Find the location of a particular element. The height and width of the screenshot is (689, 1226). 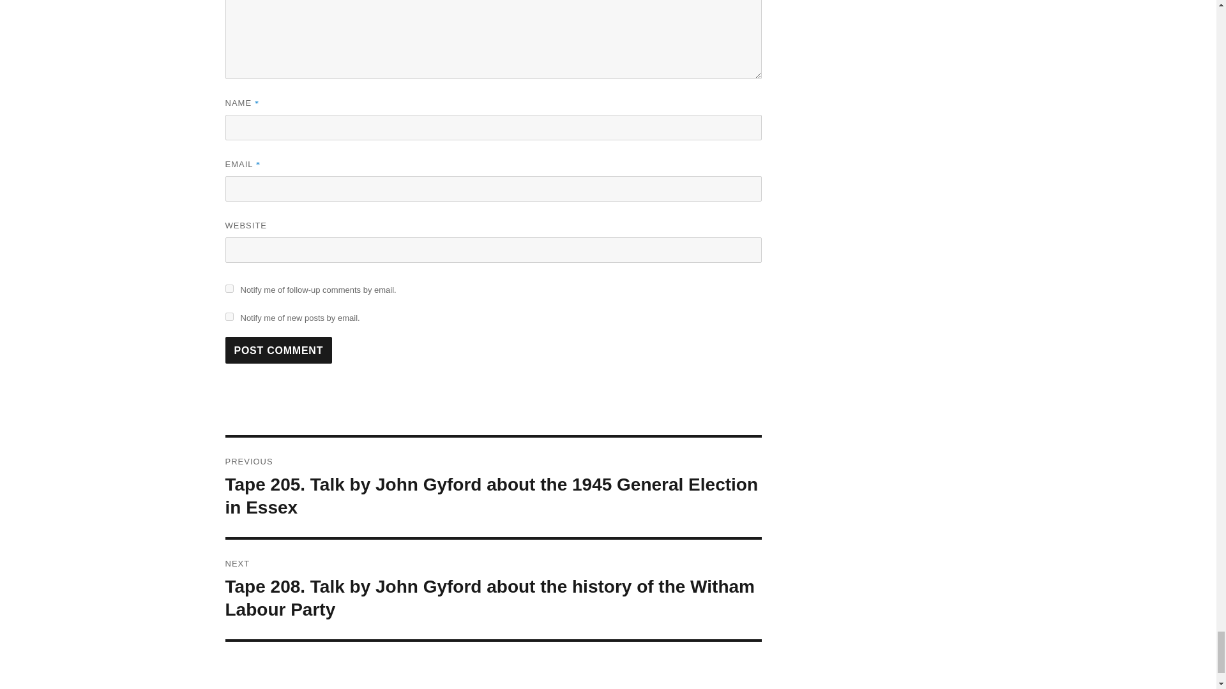

Post Comment is located at coordinates (278, 350).